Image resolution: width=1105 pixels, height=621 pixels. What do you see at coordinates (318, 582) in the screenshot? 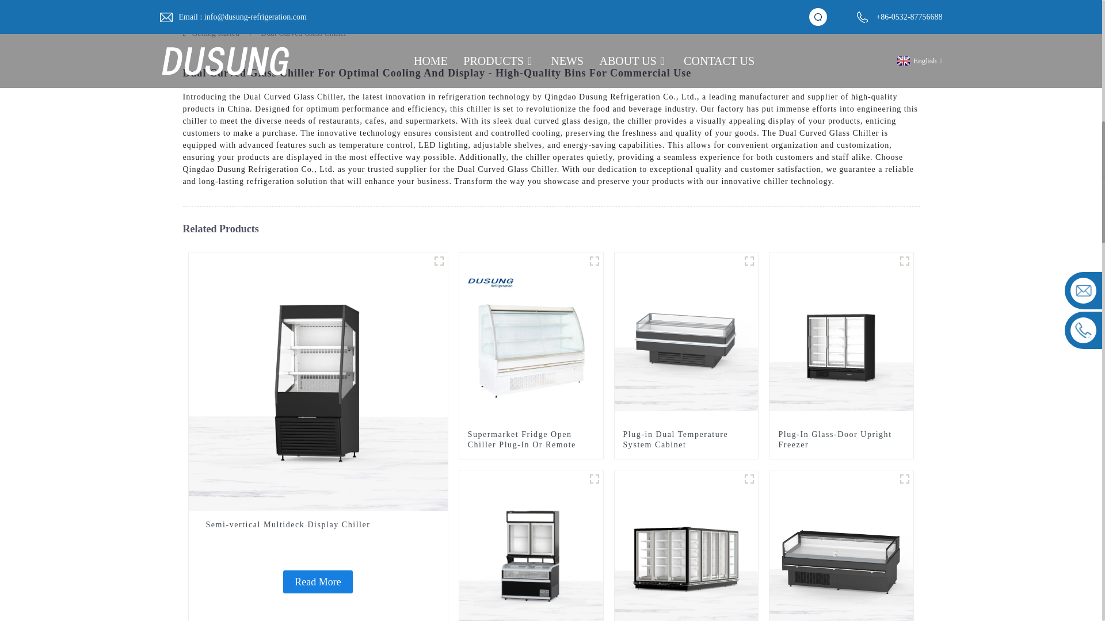
I see `Read More` at bounding box center [318, 582].